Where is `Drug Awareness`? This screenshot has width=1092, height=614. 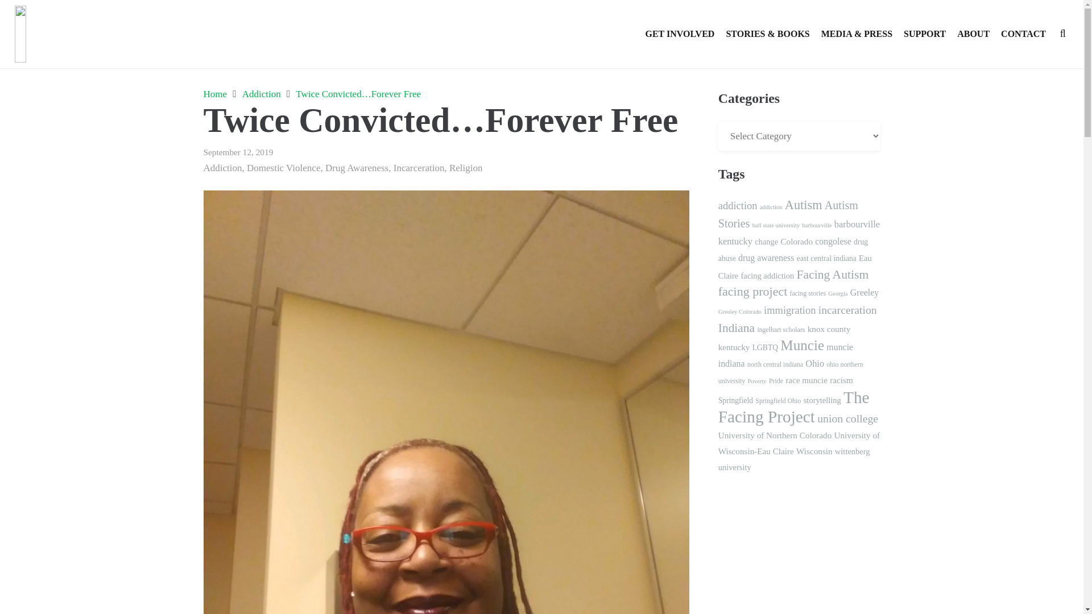
Drug Awareness is located at coordinates (357, 168).